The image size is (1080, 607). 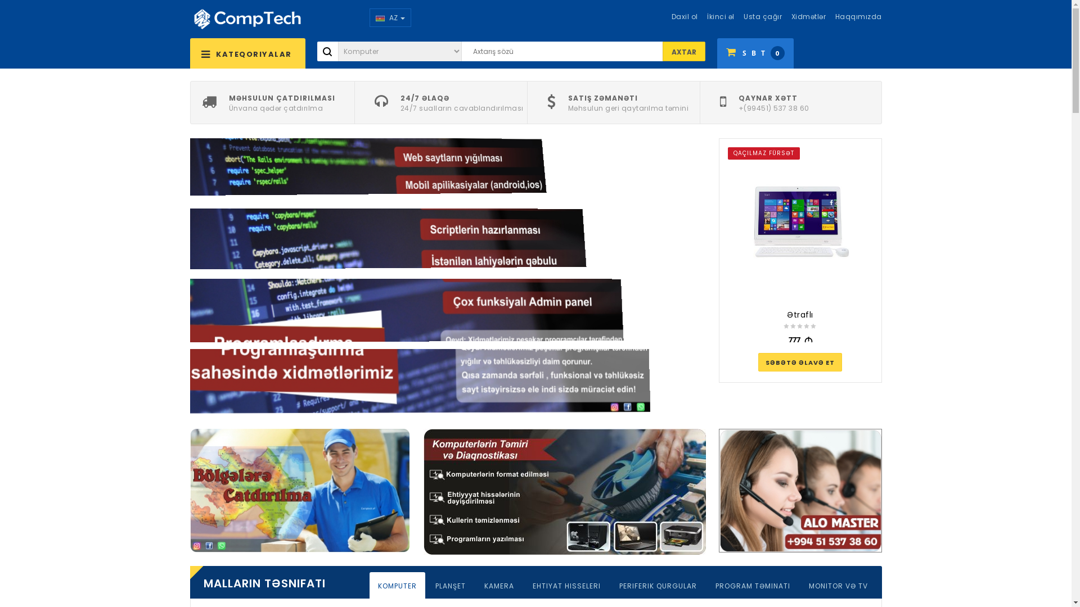 I want to click on Daxil ol, so click(x=681, y=17).